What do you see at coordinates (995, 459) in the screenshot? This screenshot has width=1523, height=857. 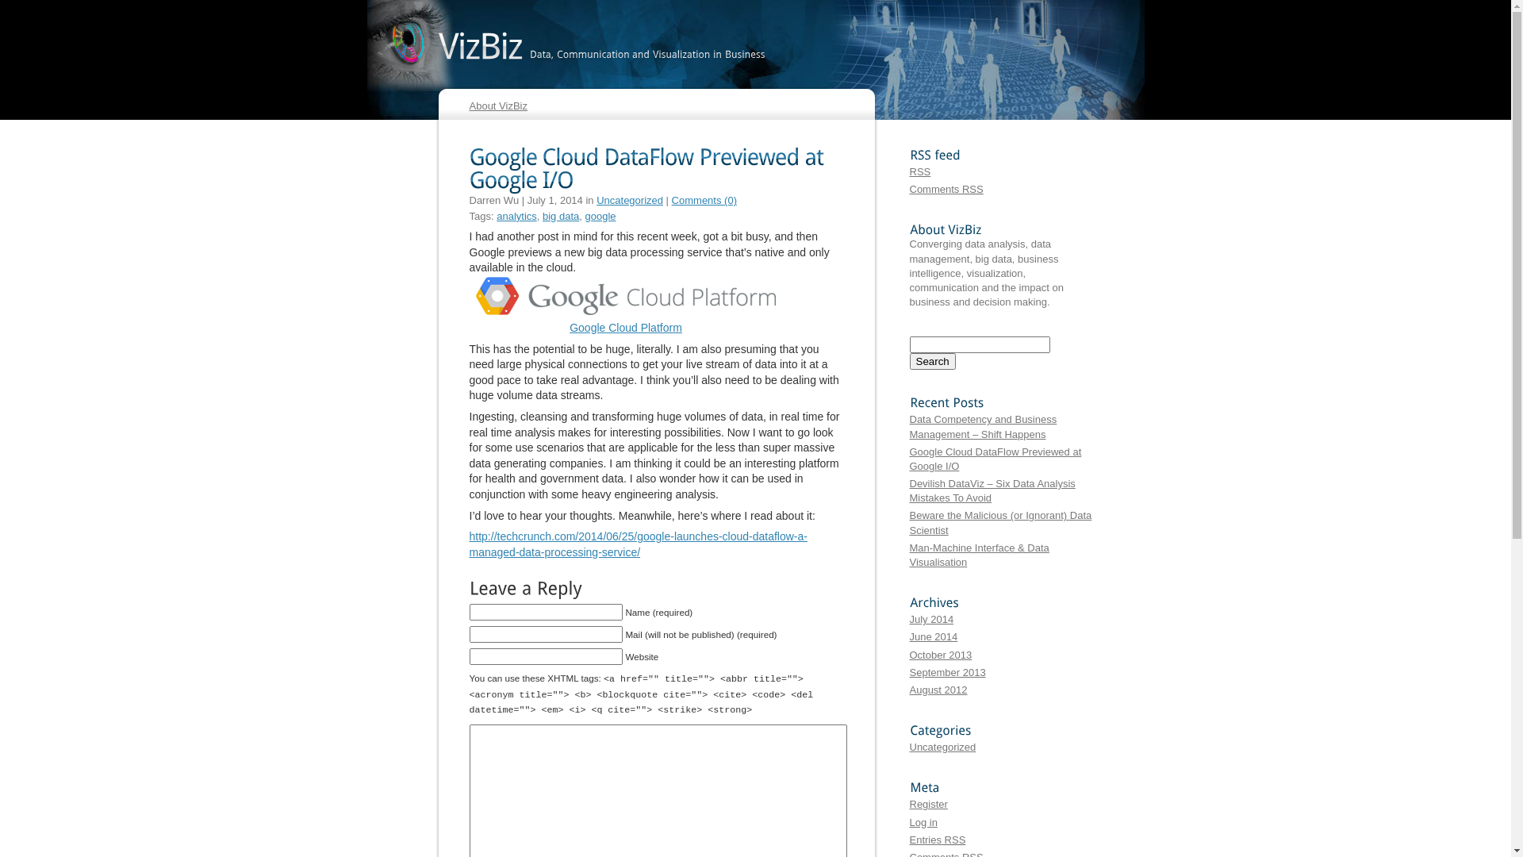 I see `Google Cloud DataFlow Previewed at Google I/O` at bounding box center [995, 459].